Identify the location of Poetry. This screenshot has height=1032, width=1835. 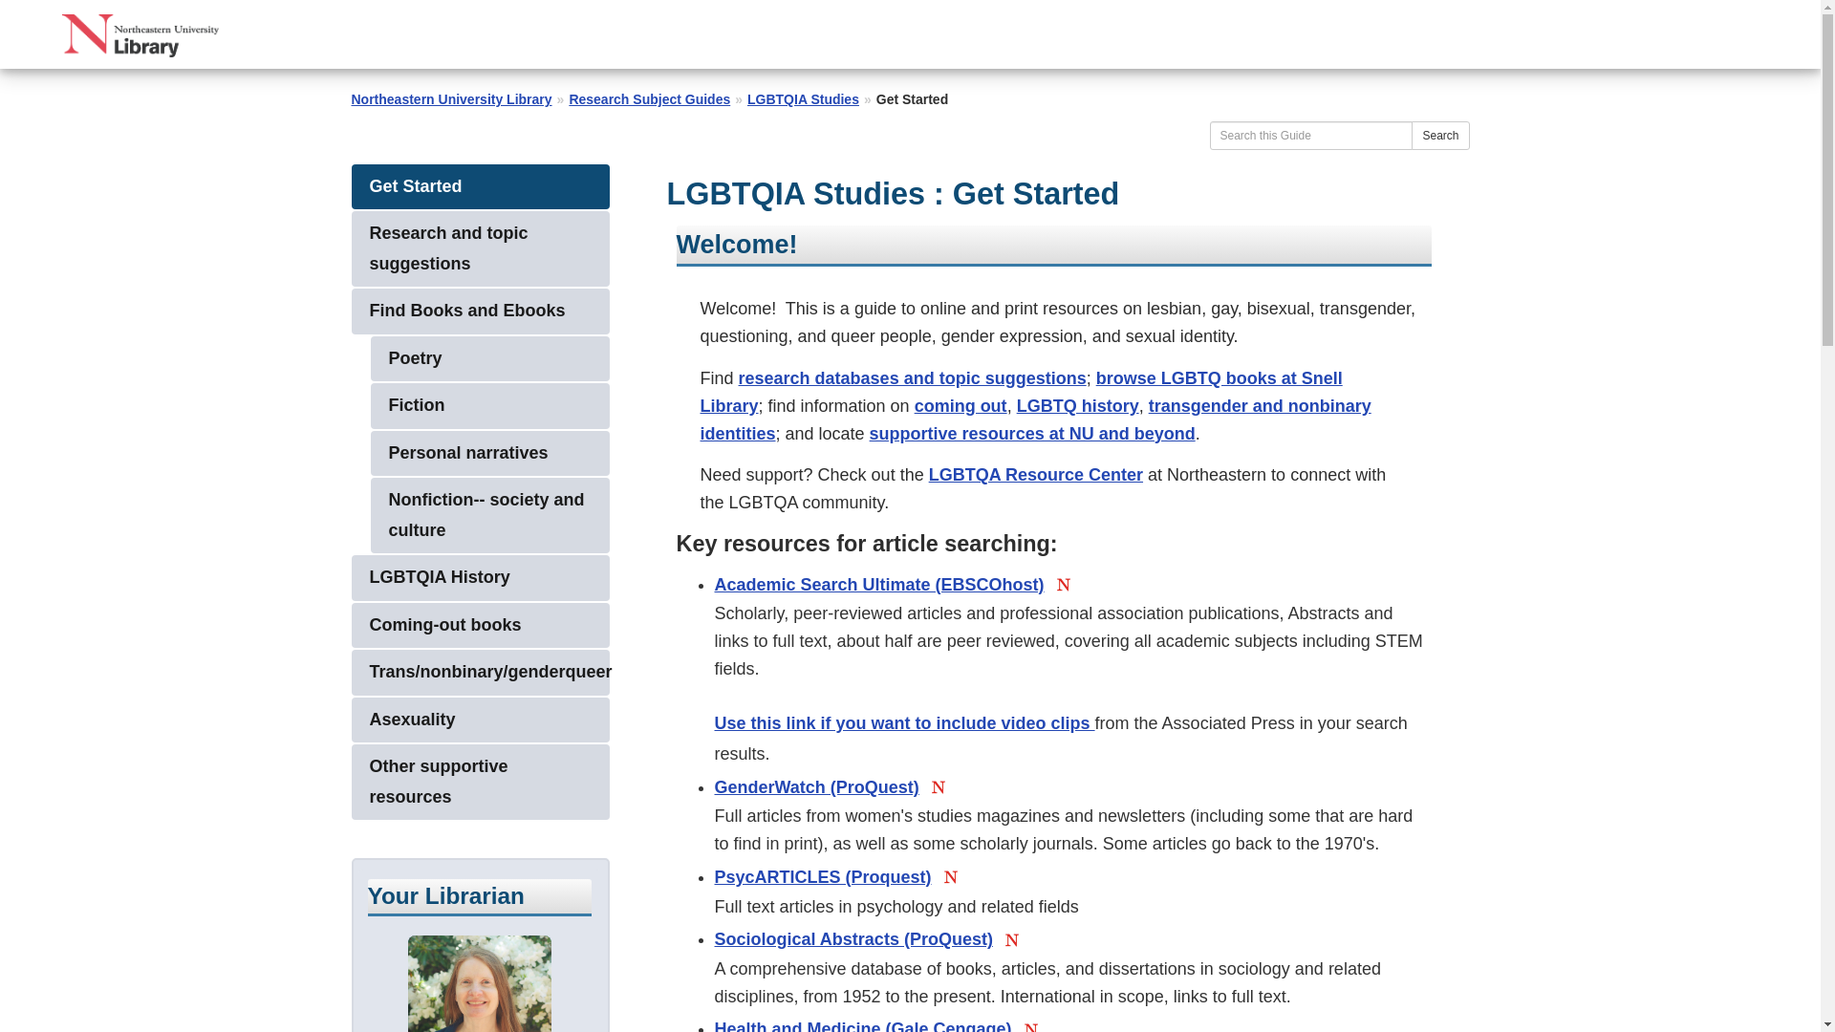
(489, 359).